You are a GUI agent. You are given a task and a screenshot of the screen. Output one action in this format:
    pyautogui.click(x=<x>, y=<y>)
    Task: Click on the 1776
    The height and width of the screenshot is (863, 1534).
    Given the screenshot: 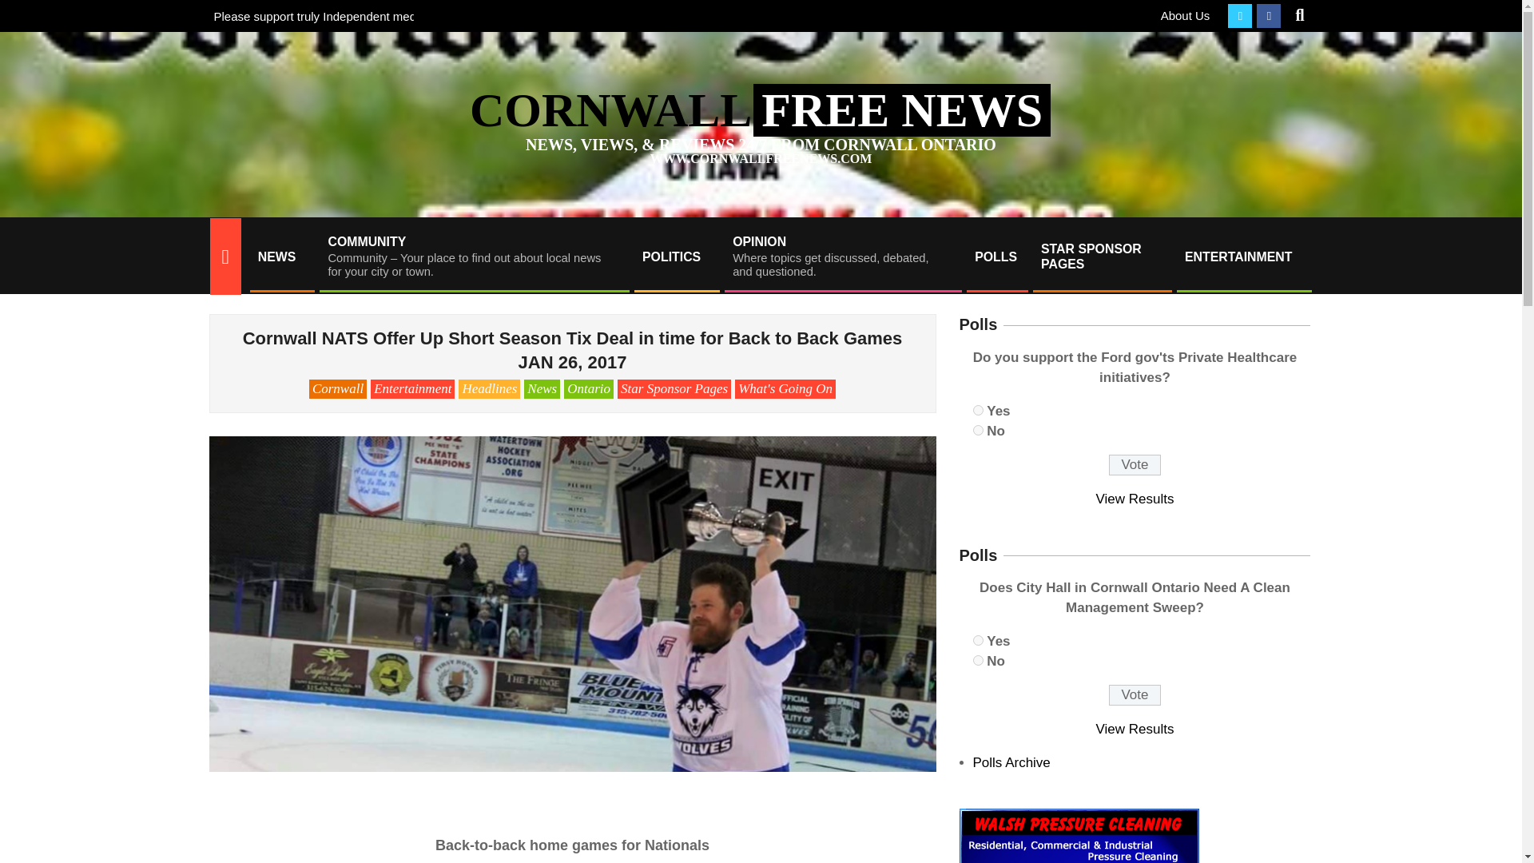 What is the action you would take?
    pyautogui.click(x=978, y=409)
    